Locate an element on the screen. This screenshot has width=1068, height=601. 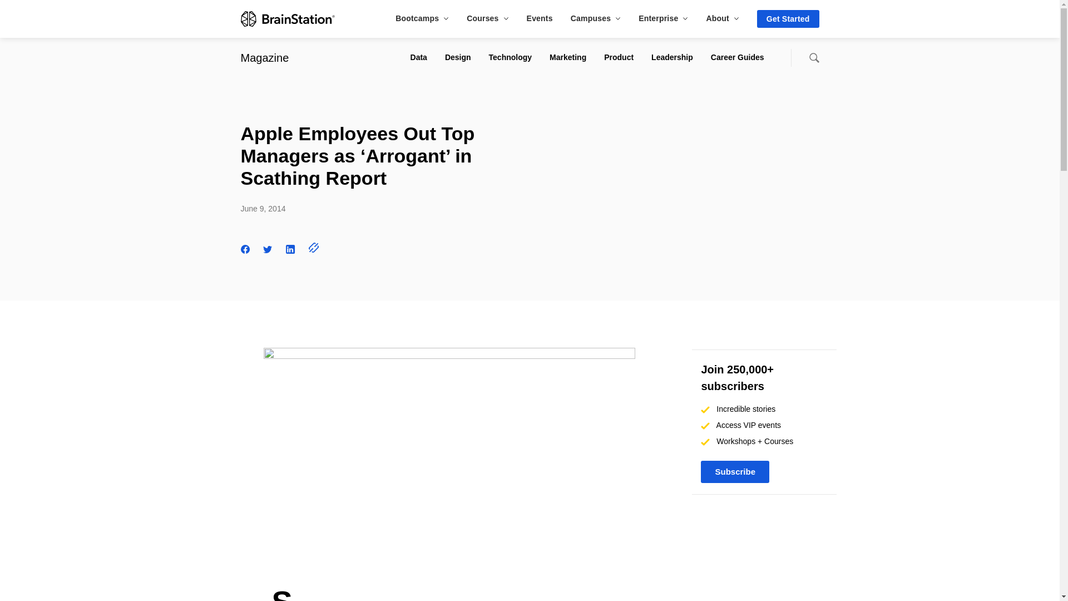
Search is located at coordinates (813, 58).